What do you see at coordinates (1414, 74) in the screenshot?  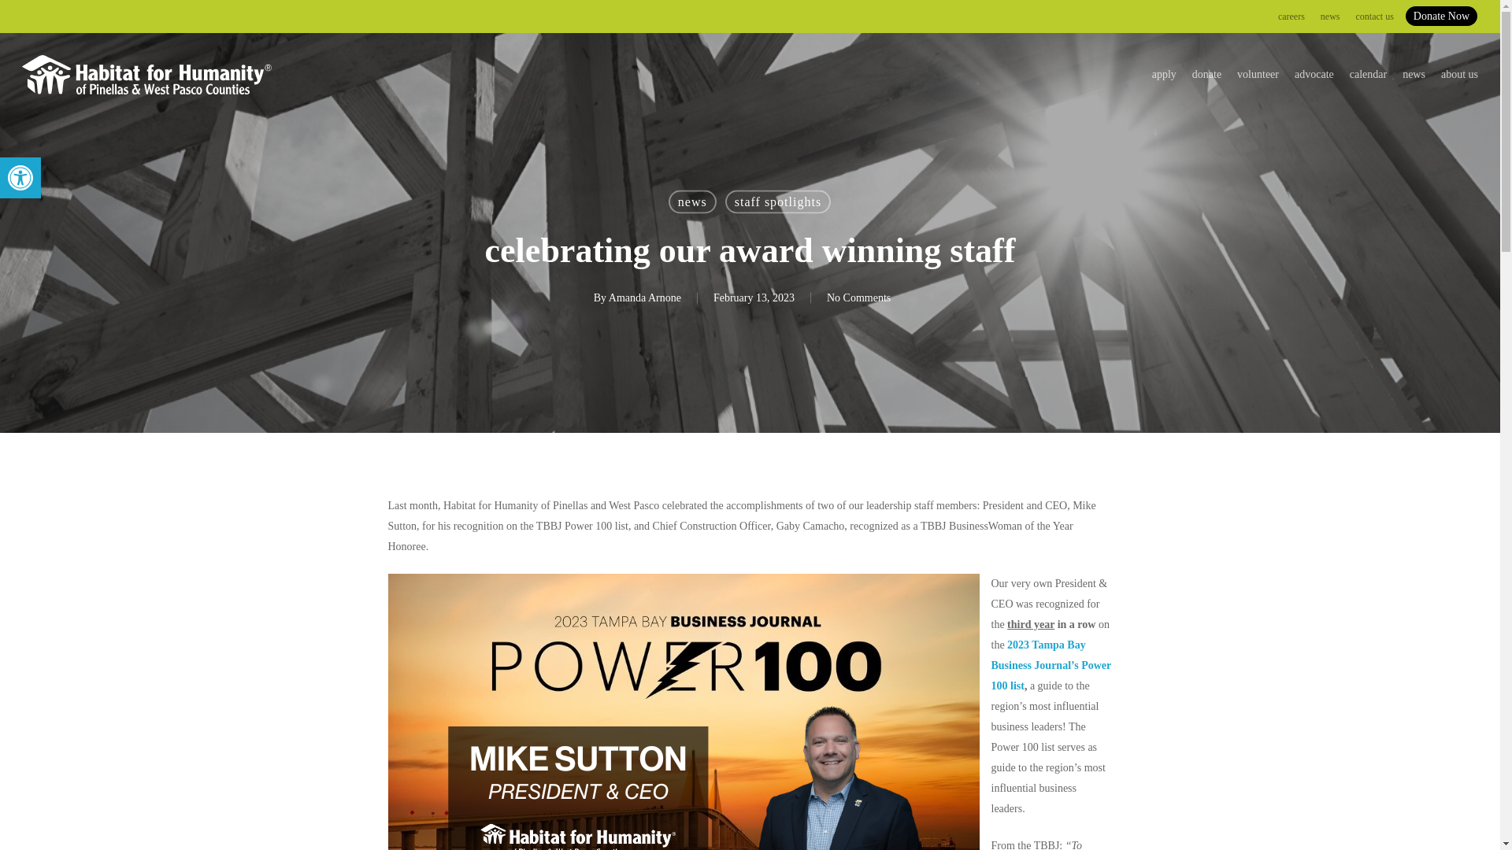 I see `Posts by Amanda Arnone` at bounding box center [1414, 74].